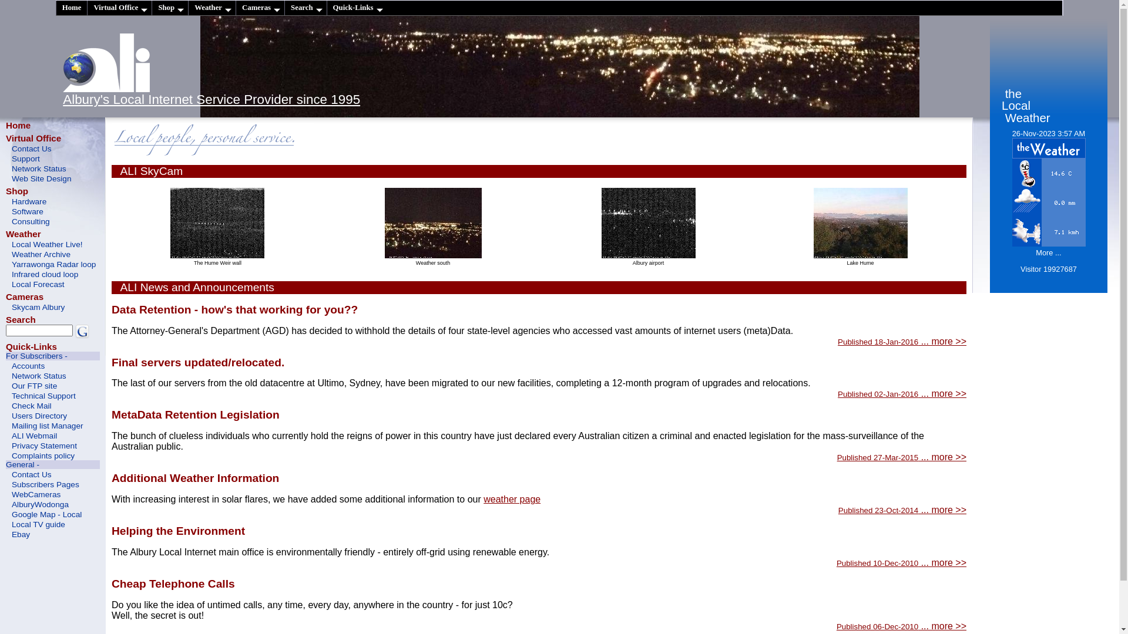 This screenshot has height=634, width=1128. I want to click on Our FTP site, so click(53, 385).